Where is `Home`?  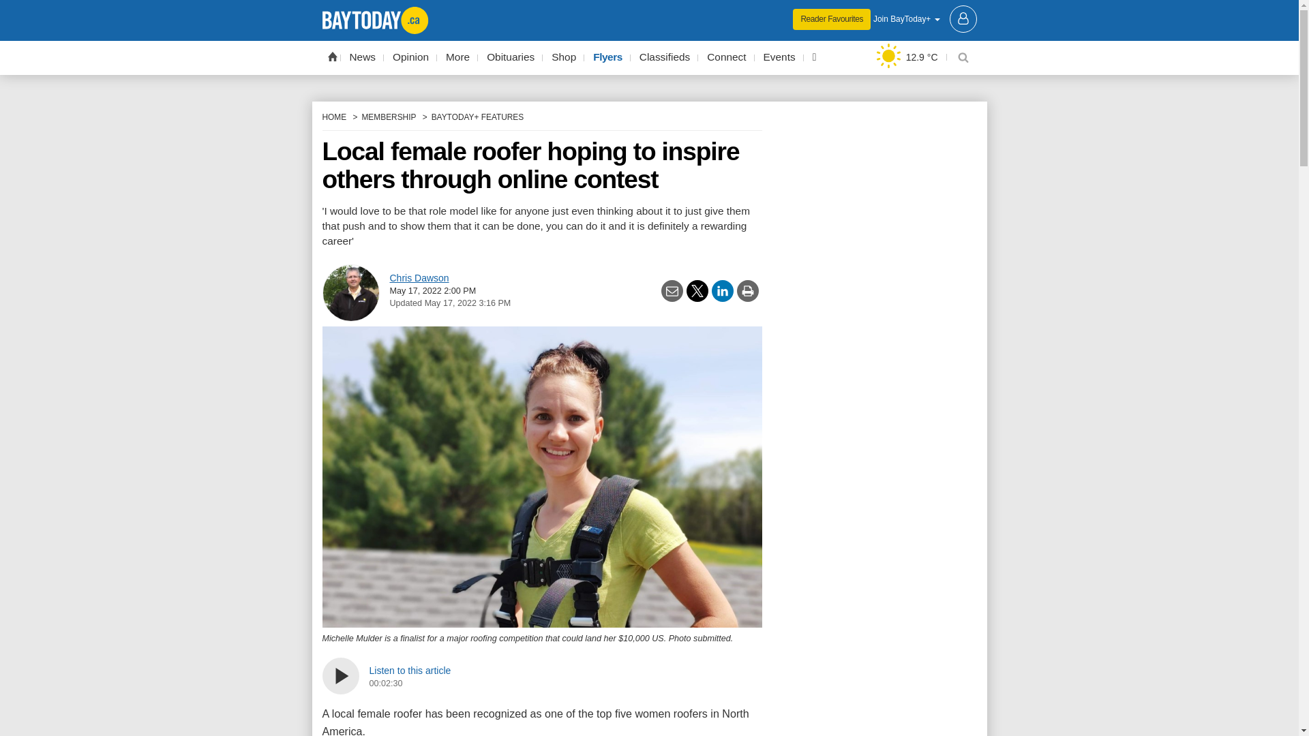
Home is located at coordinates (331, 56).